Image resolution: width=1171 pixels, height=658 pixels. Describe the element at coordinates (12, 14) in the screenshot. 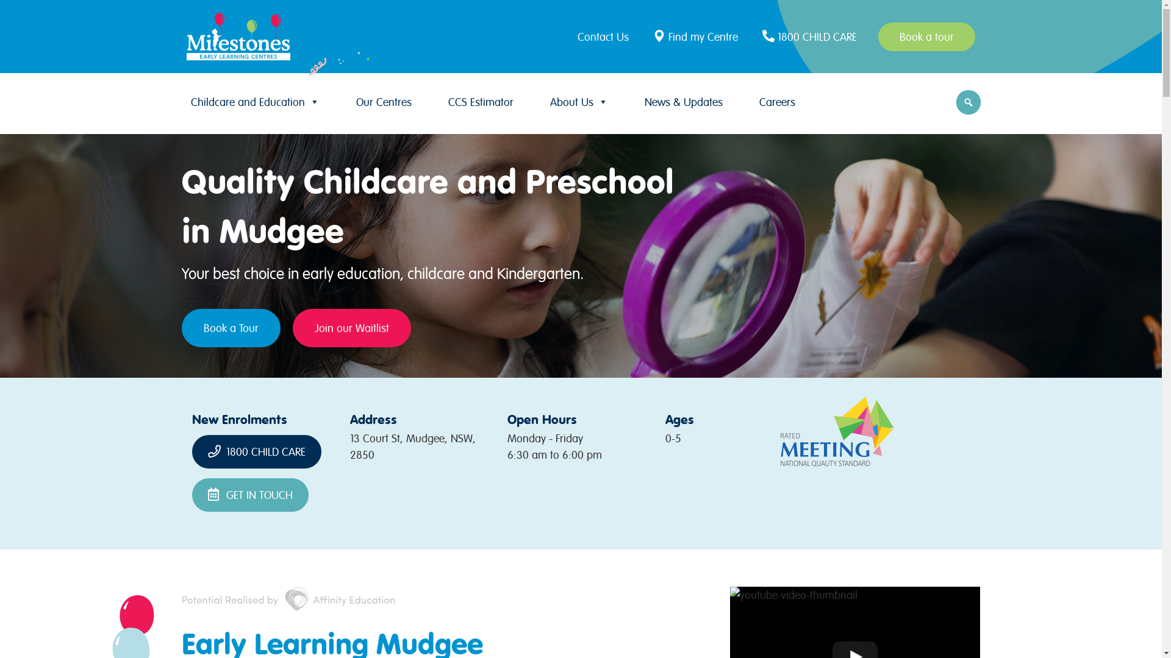

I see `Search` at that location.